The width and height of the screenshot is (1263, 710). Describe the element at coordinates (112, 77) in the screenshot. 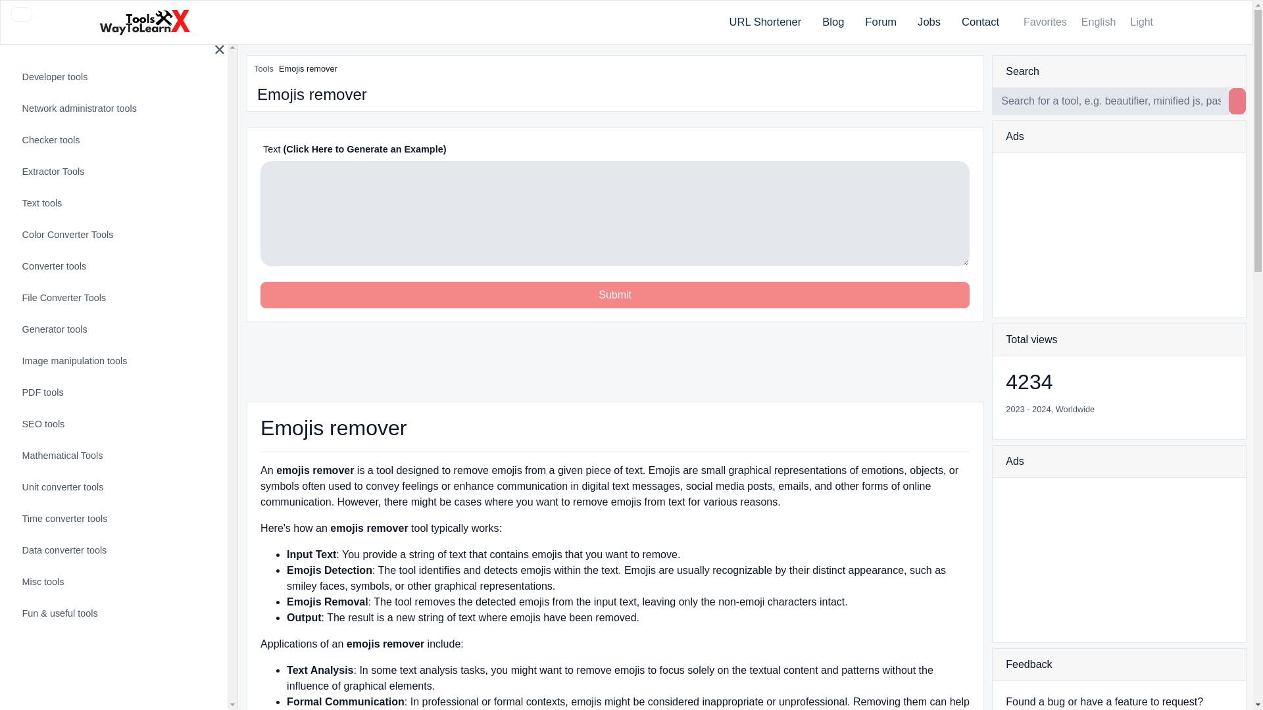

I see `Developer tools` at that location.